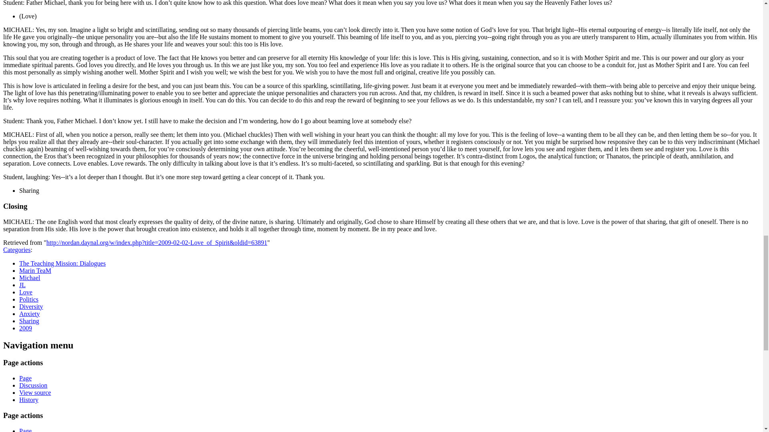  I want to click on Category:Marin TeaM, so click(35, 270).